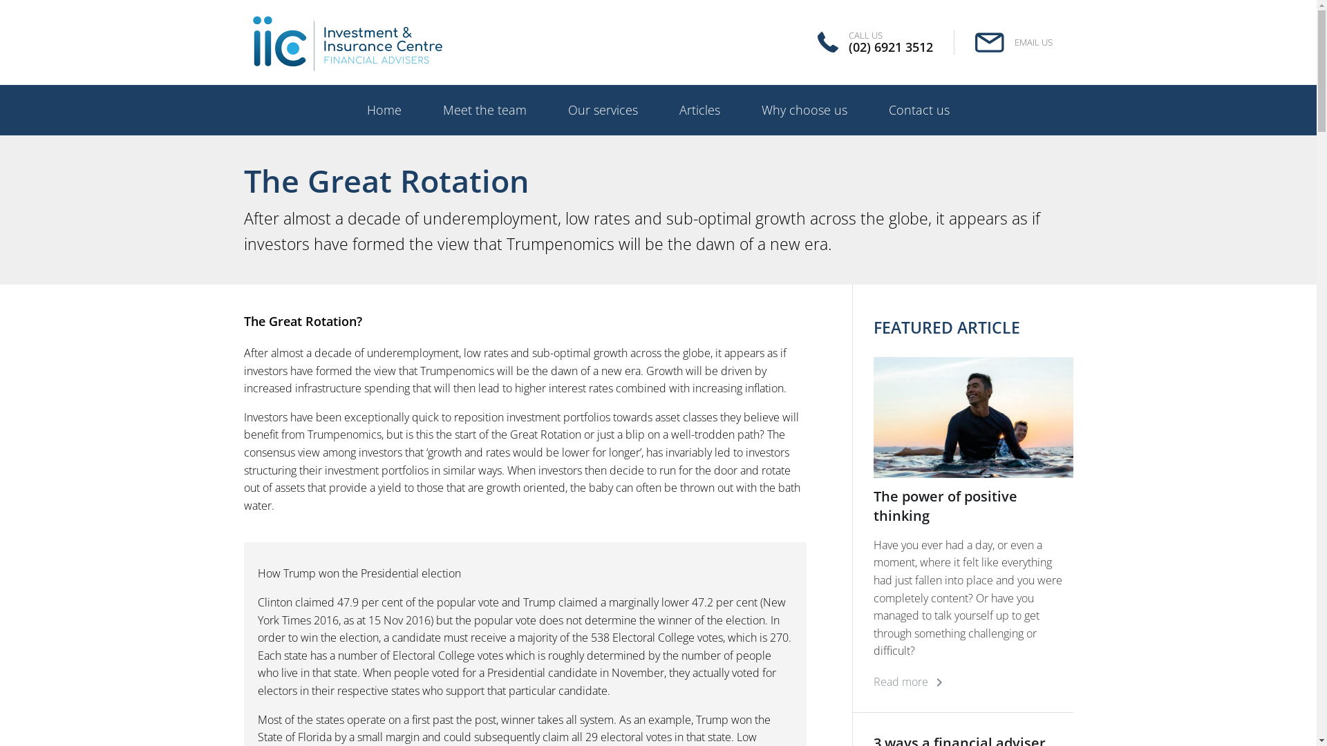  Describe the element at coordinates (485, 111) in the screenshot. I see `Meet the team` at that location.